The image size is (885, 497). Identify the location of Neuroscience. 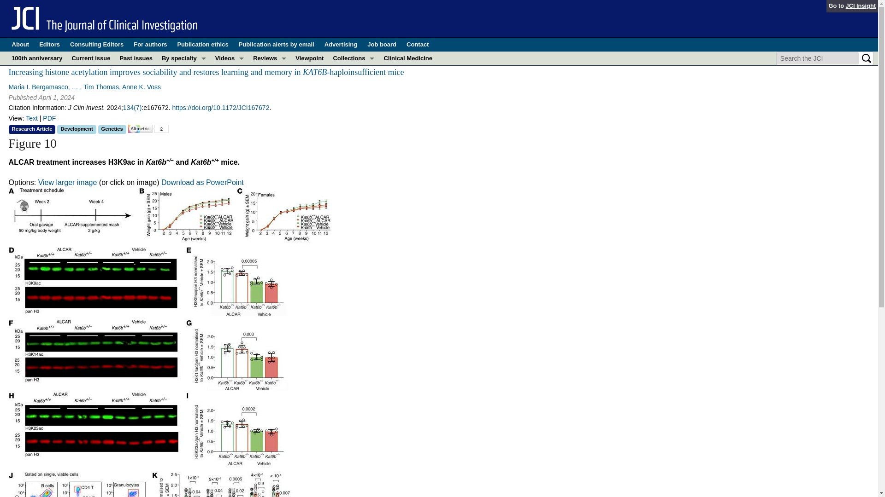
(183, 155).